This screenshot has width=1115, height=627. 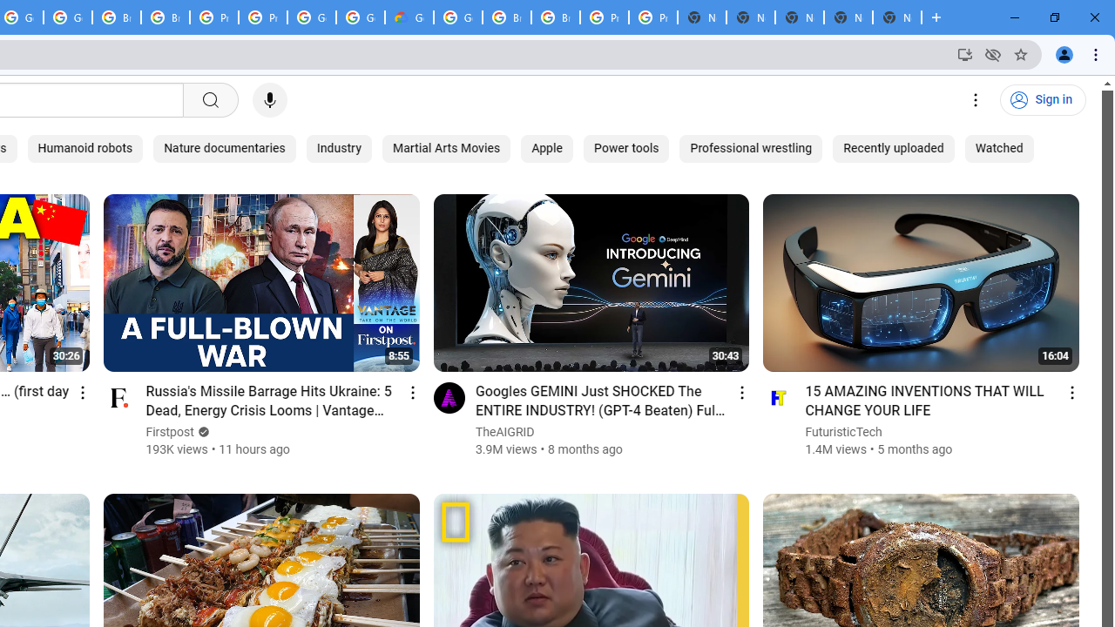 What do you see at coordinates (409, 17) in the screenshot?
I see `Google Cloud Estimate Summary` at bounding box center [409, 17].